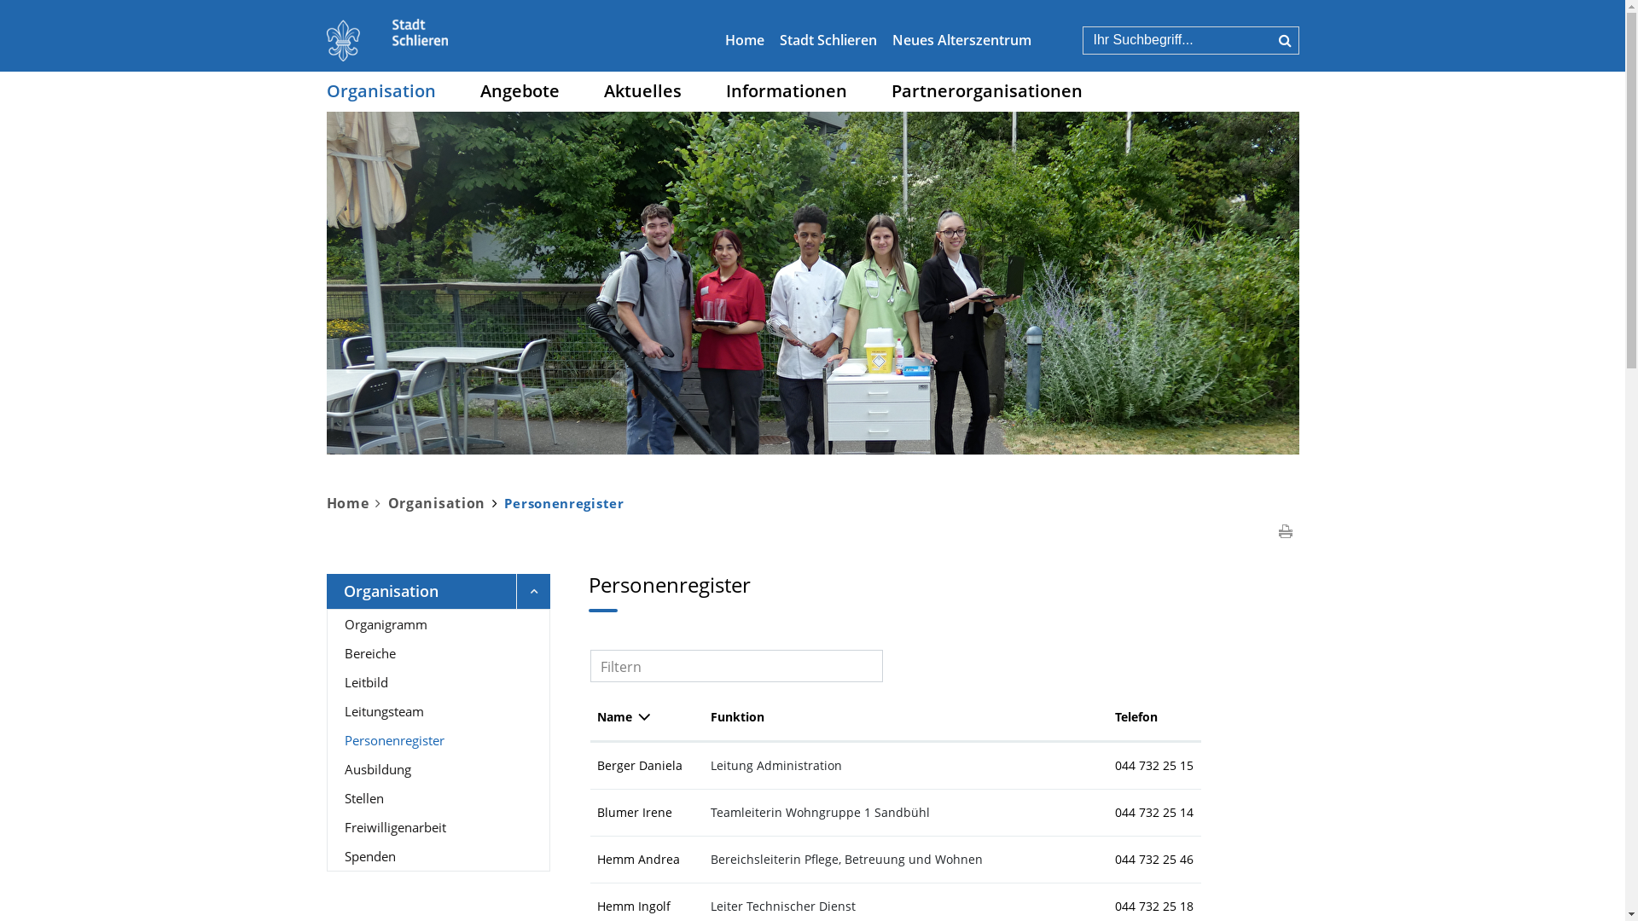  Describe the element at coordinates (439, 827) in the screenshot. I see `Freiwilligenarbeit` at that location.